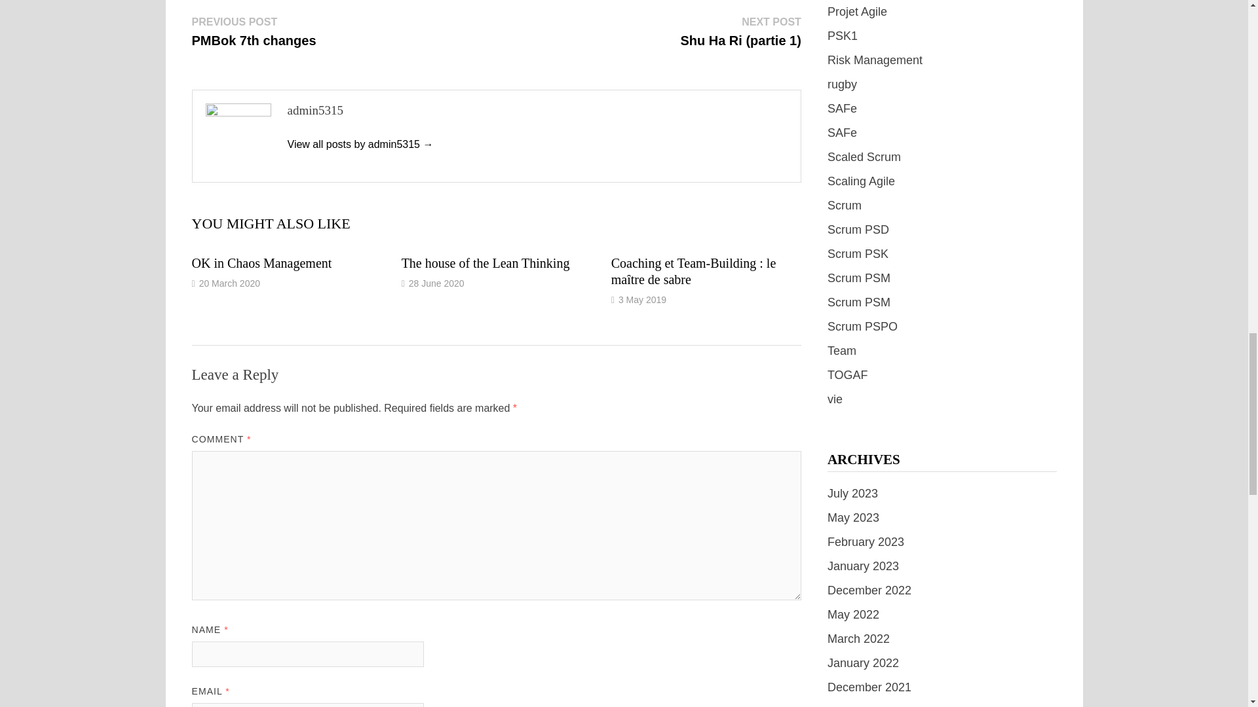 The height and width of the screenshot is (707, 1258). I want to click on OK in Chaos Management, so click(229, 283).